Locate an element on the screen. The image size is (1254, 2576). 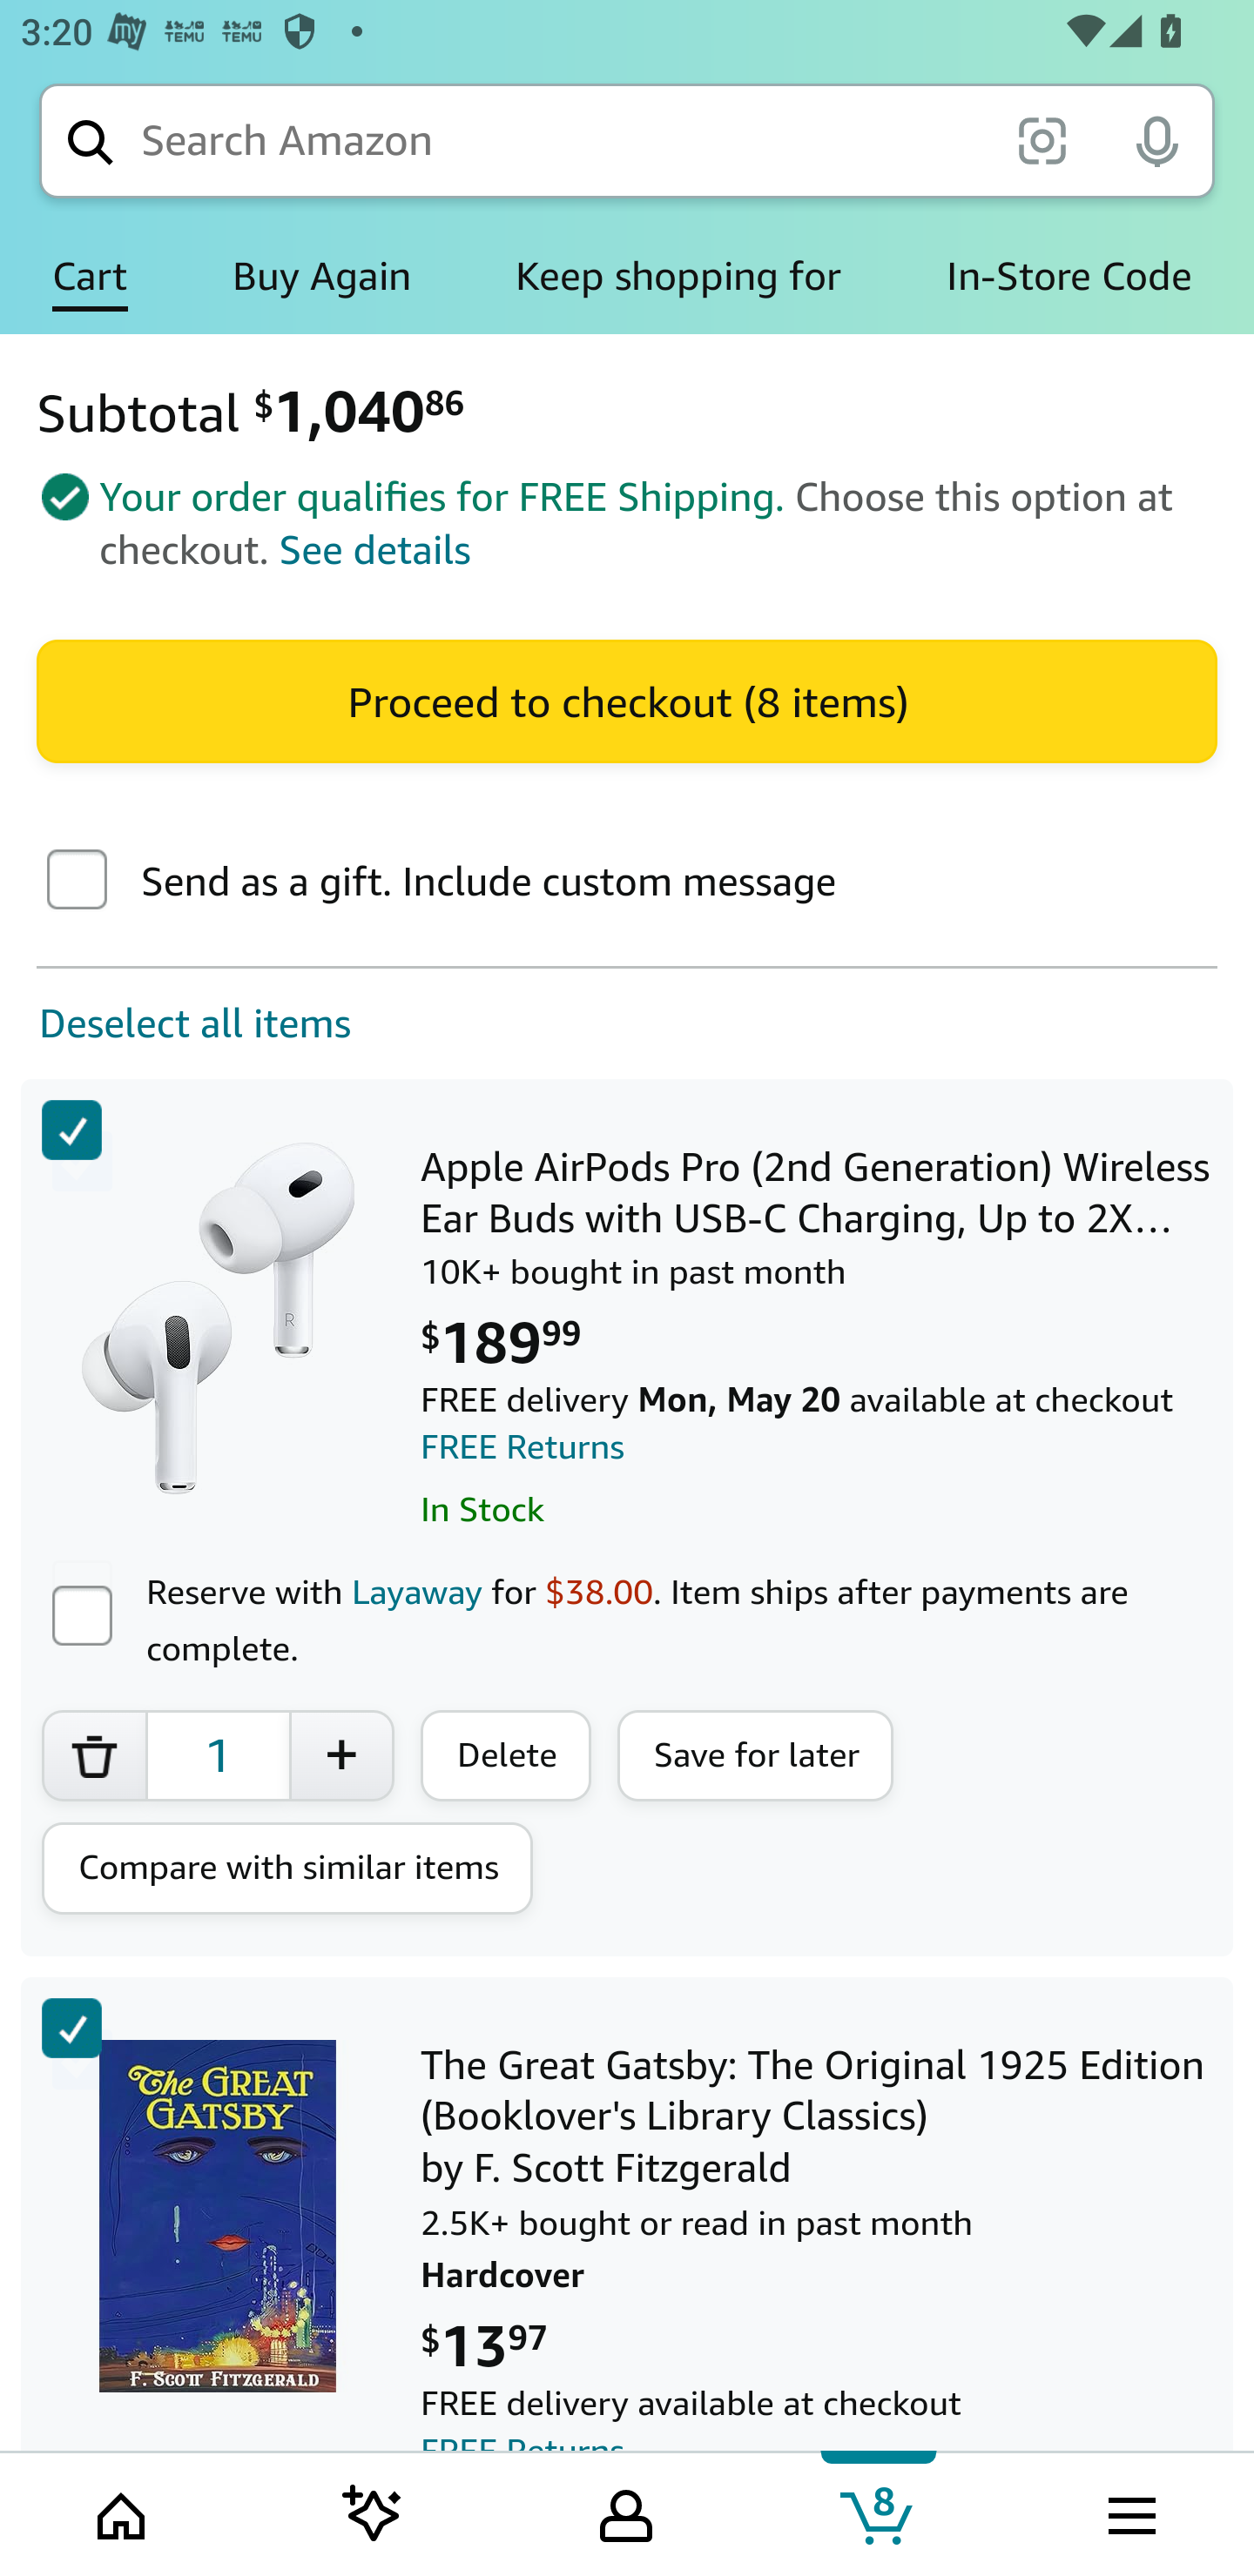
scan it is located at coordinates (1042, 139).